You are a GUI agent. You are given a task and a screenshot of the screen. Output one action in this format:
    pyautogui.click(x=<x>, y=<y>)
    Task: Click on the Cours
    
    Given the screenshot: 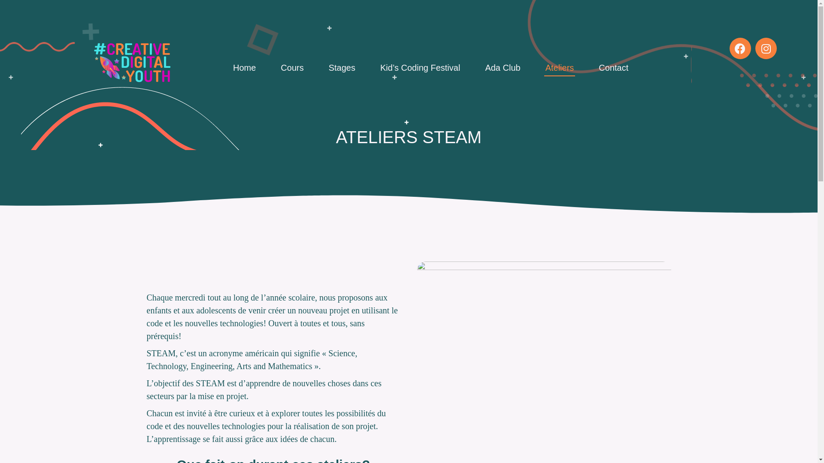 What is the action you would take?
    pyautogui.click(x=292, y=68)
    